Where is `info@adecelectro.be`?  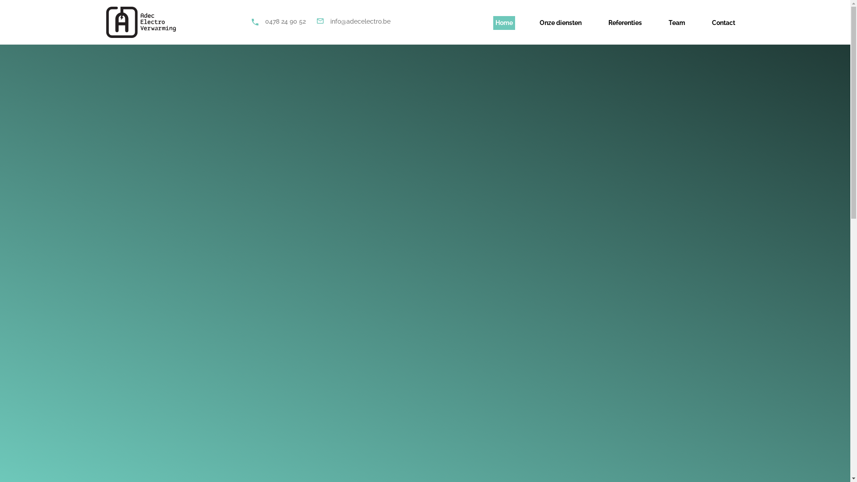
info@adecelectro.be is located at coordinates (361, 22).